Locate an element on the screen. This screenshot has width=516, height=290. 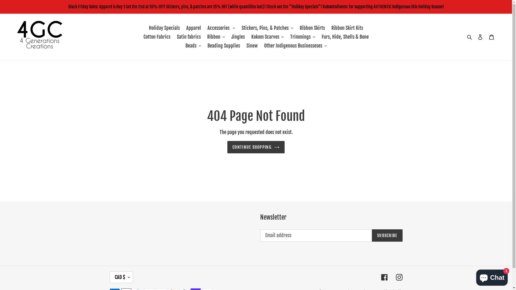
Cotton Fabrics is located at coordinates (157, 37).